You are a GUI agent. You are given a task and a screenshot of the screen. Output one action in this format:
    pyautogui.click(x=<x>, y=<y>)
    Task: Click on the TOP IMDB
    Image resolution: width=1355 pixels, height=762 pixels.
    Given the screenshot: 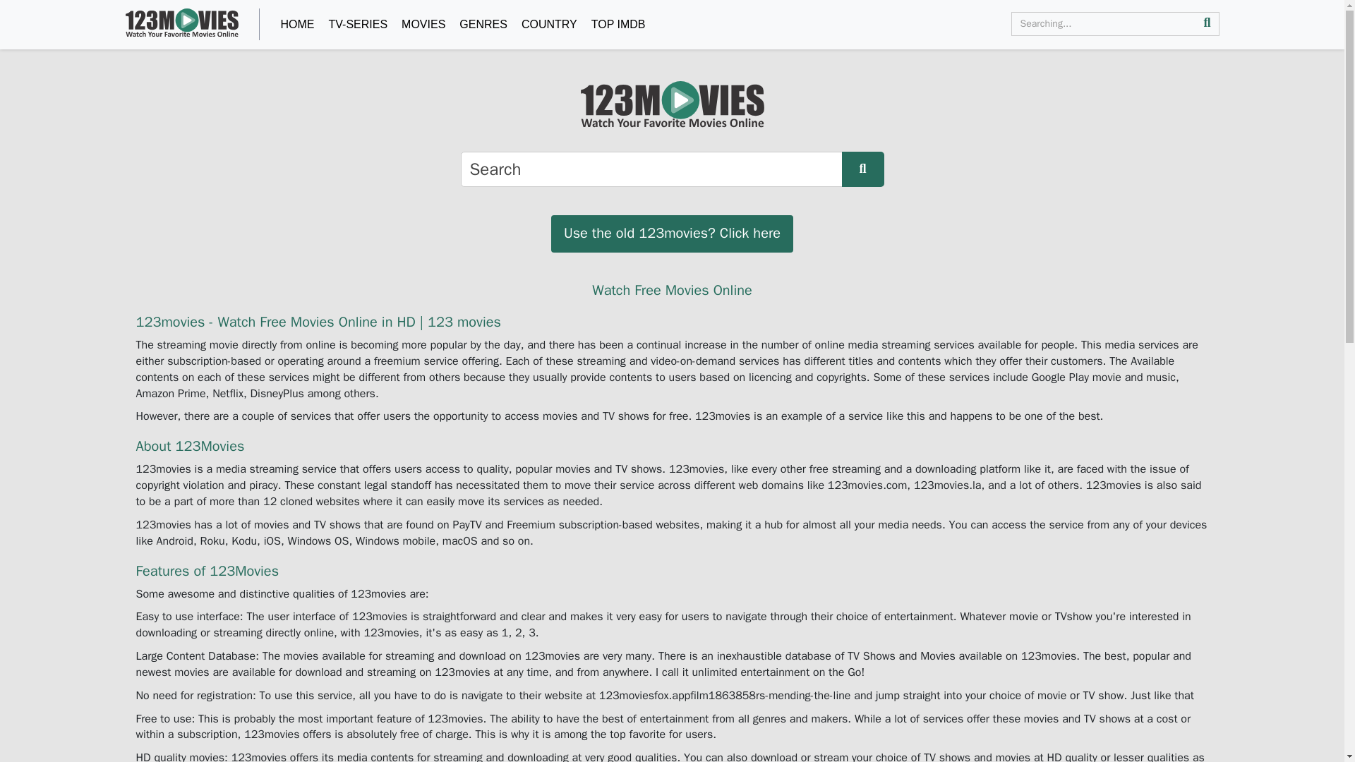 What is the action you would take?
    pyautogui.click(x=618, y=25)
    